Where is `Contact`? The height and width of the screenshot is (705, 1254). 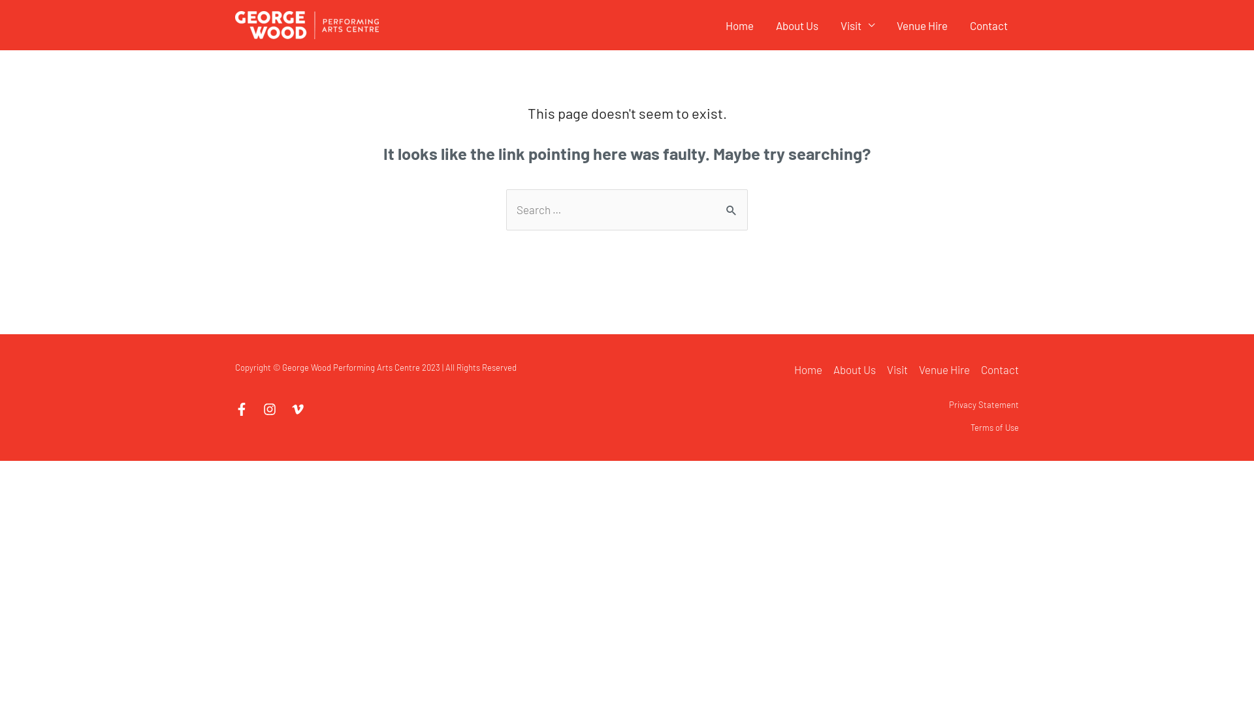 Contact is located at coordinates (989, 25).